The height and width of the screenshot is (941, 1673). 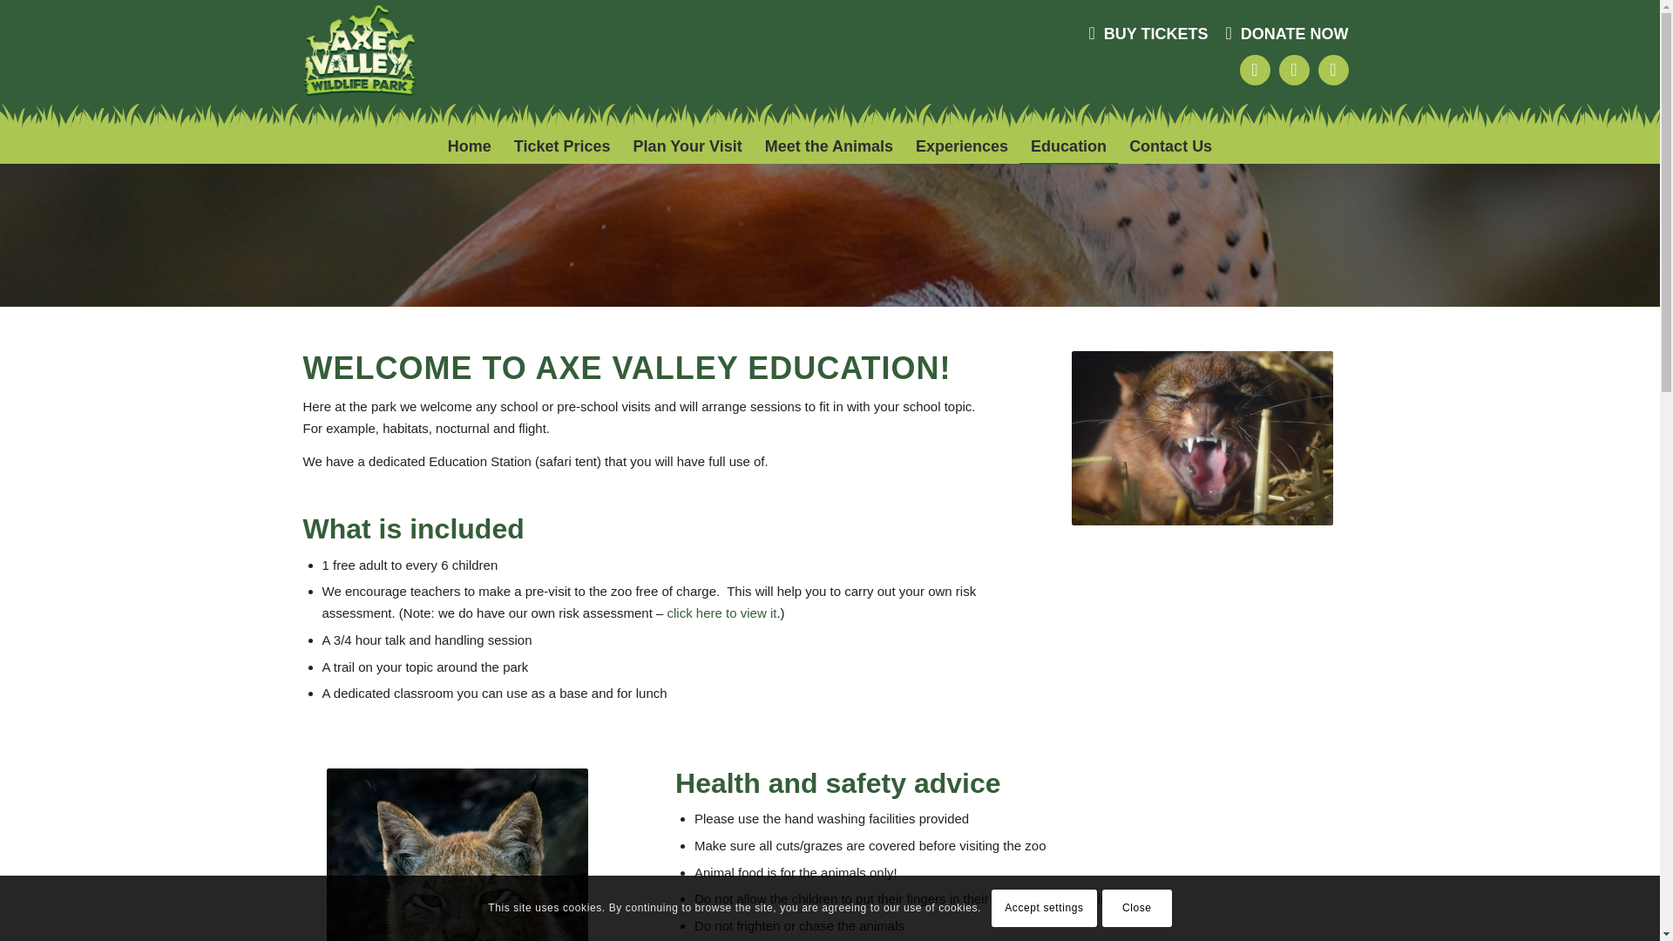 I want to click on Close cookie bar, so click(x=1137, y=907).